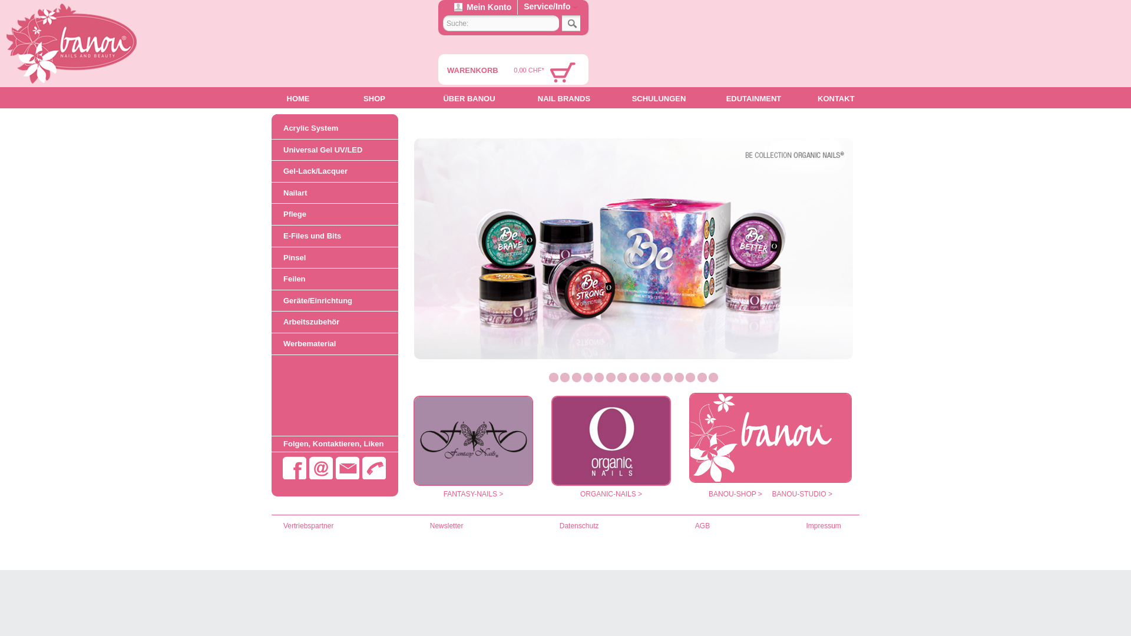 This screenshot has height=636, width=1131. What do you see at coordinates (335, 236) in the screenshot?
I see `E-Files und Bits` at bounding box center [335, 236].